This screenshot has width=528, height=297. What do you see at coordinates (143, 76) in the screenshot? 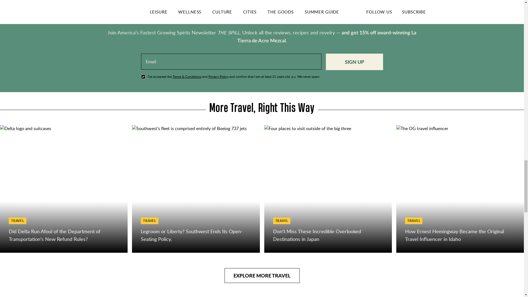
I see `on` at bounding box center [143, 76].